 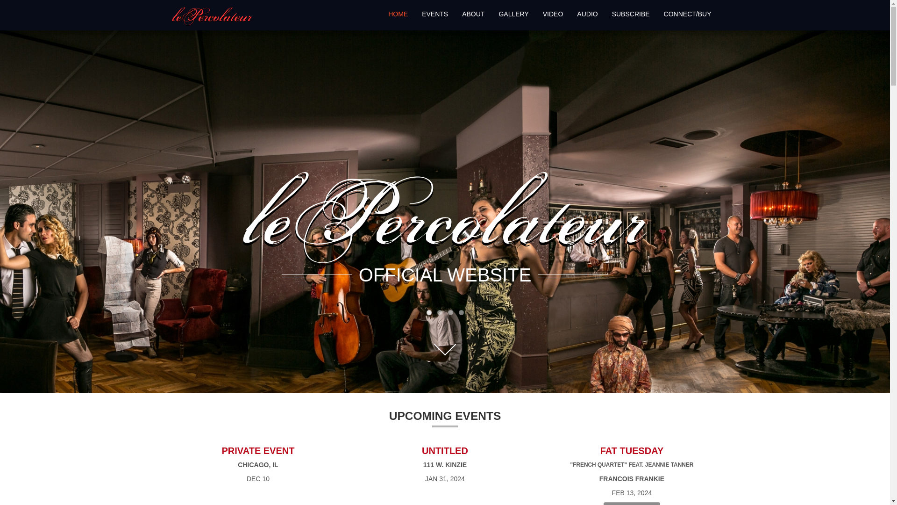 I want to click on ABOUT, so click(x=473, y=14).